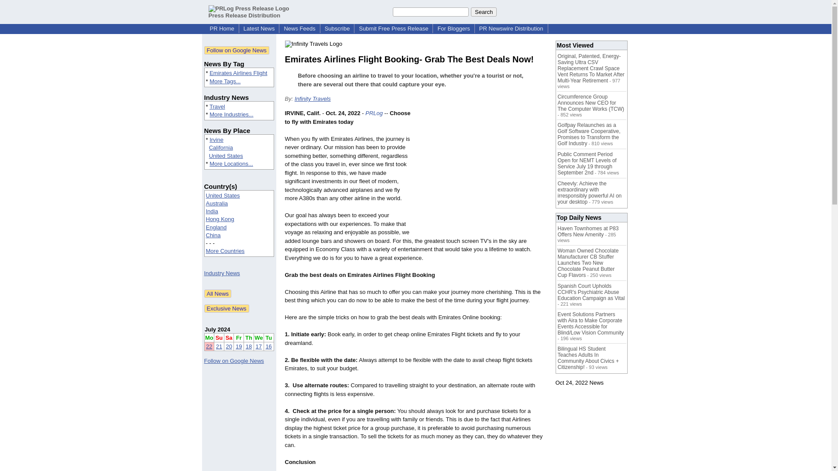 The width and height of the screenshot is (838, 471). Describe the element at coordinates (225, 251) in the screenshot. I see `More Countries` at that location.